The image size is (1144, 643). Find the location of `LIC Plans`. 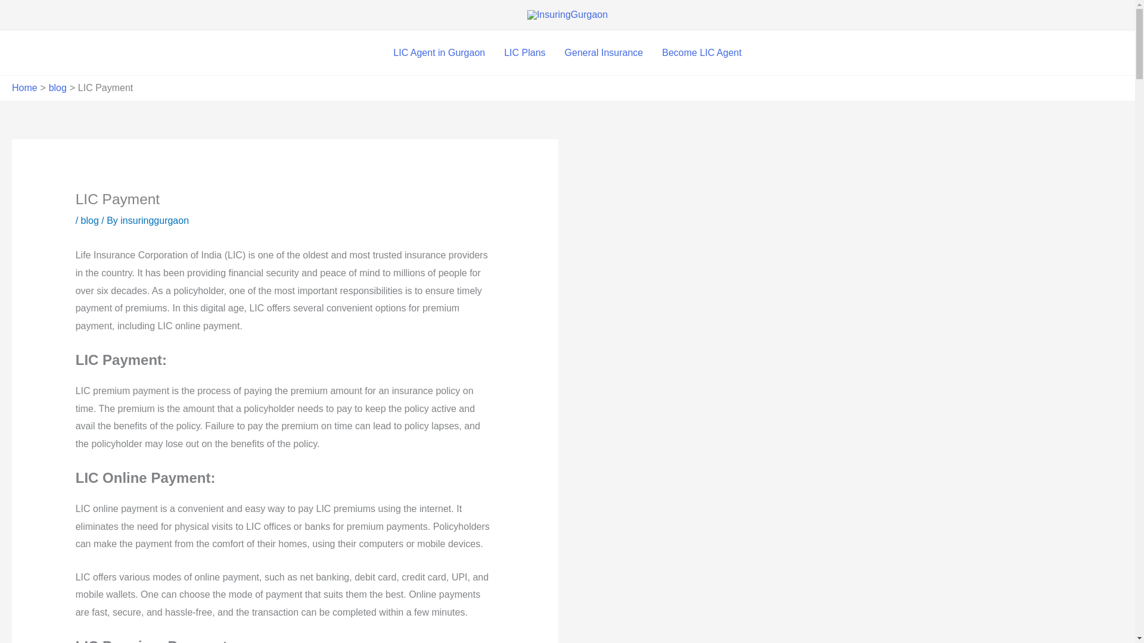

LIC Plans is located at coordinates (524, 52).